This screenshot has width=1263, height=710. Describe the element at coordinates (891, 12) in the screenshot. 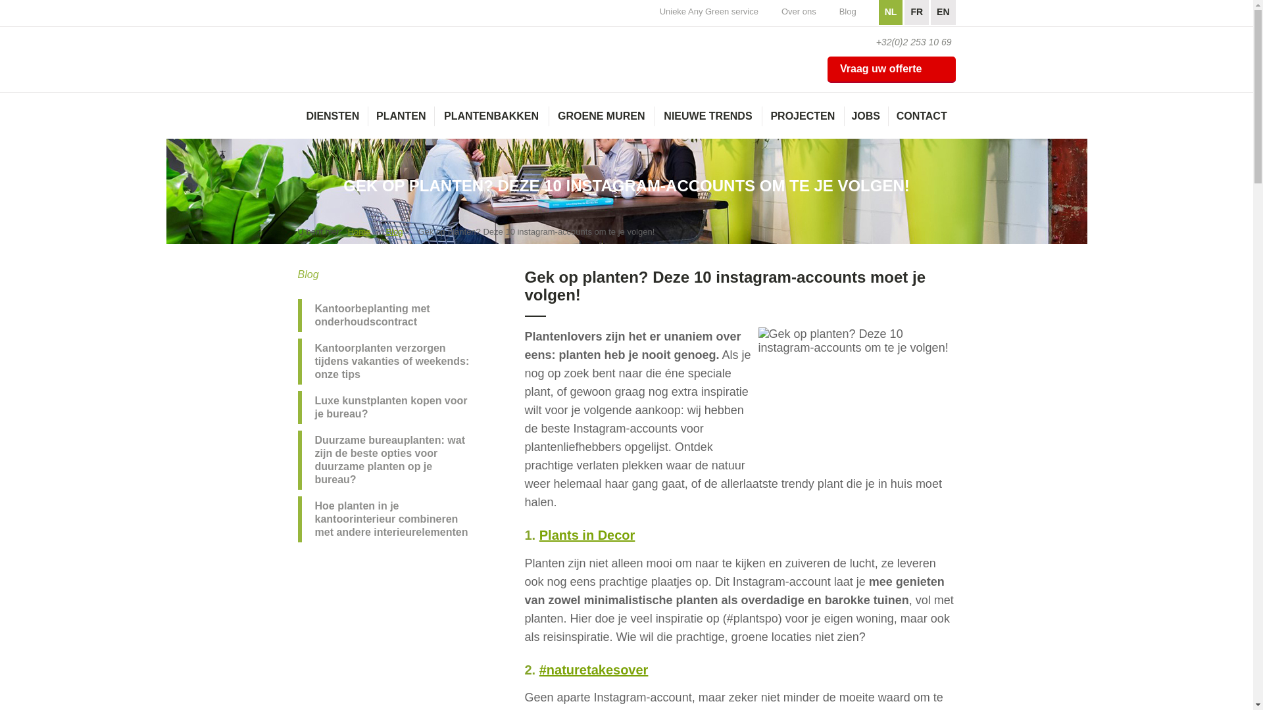

I see `NL` at that location.